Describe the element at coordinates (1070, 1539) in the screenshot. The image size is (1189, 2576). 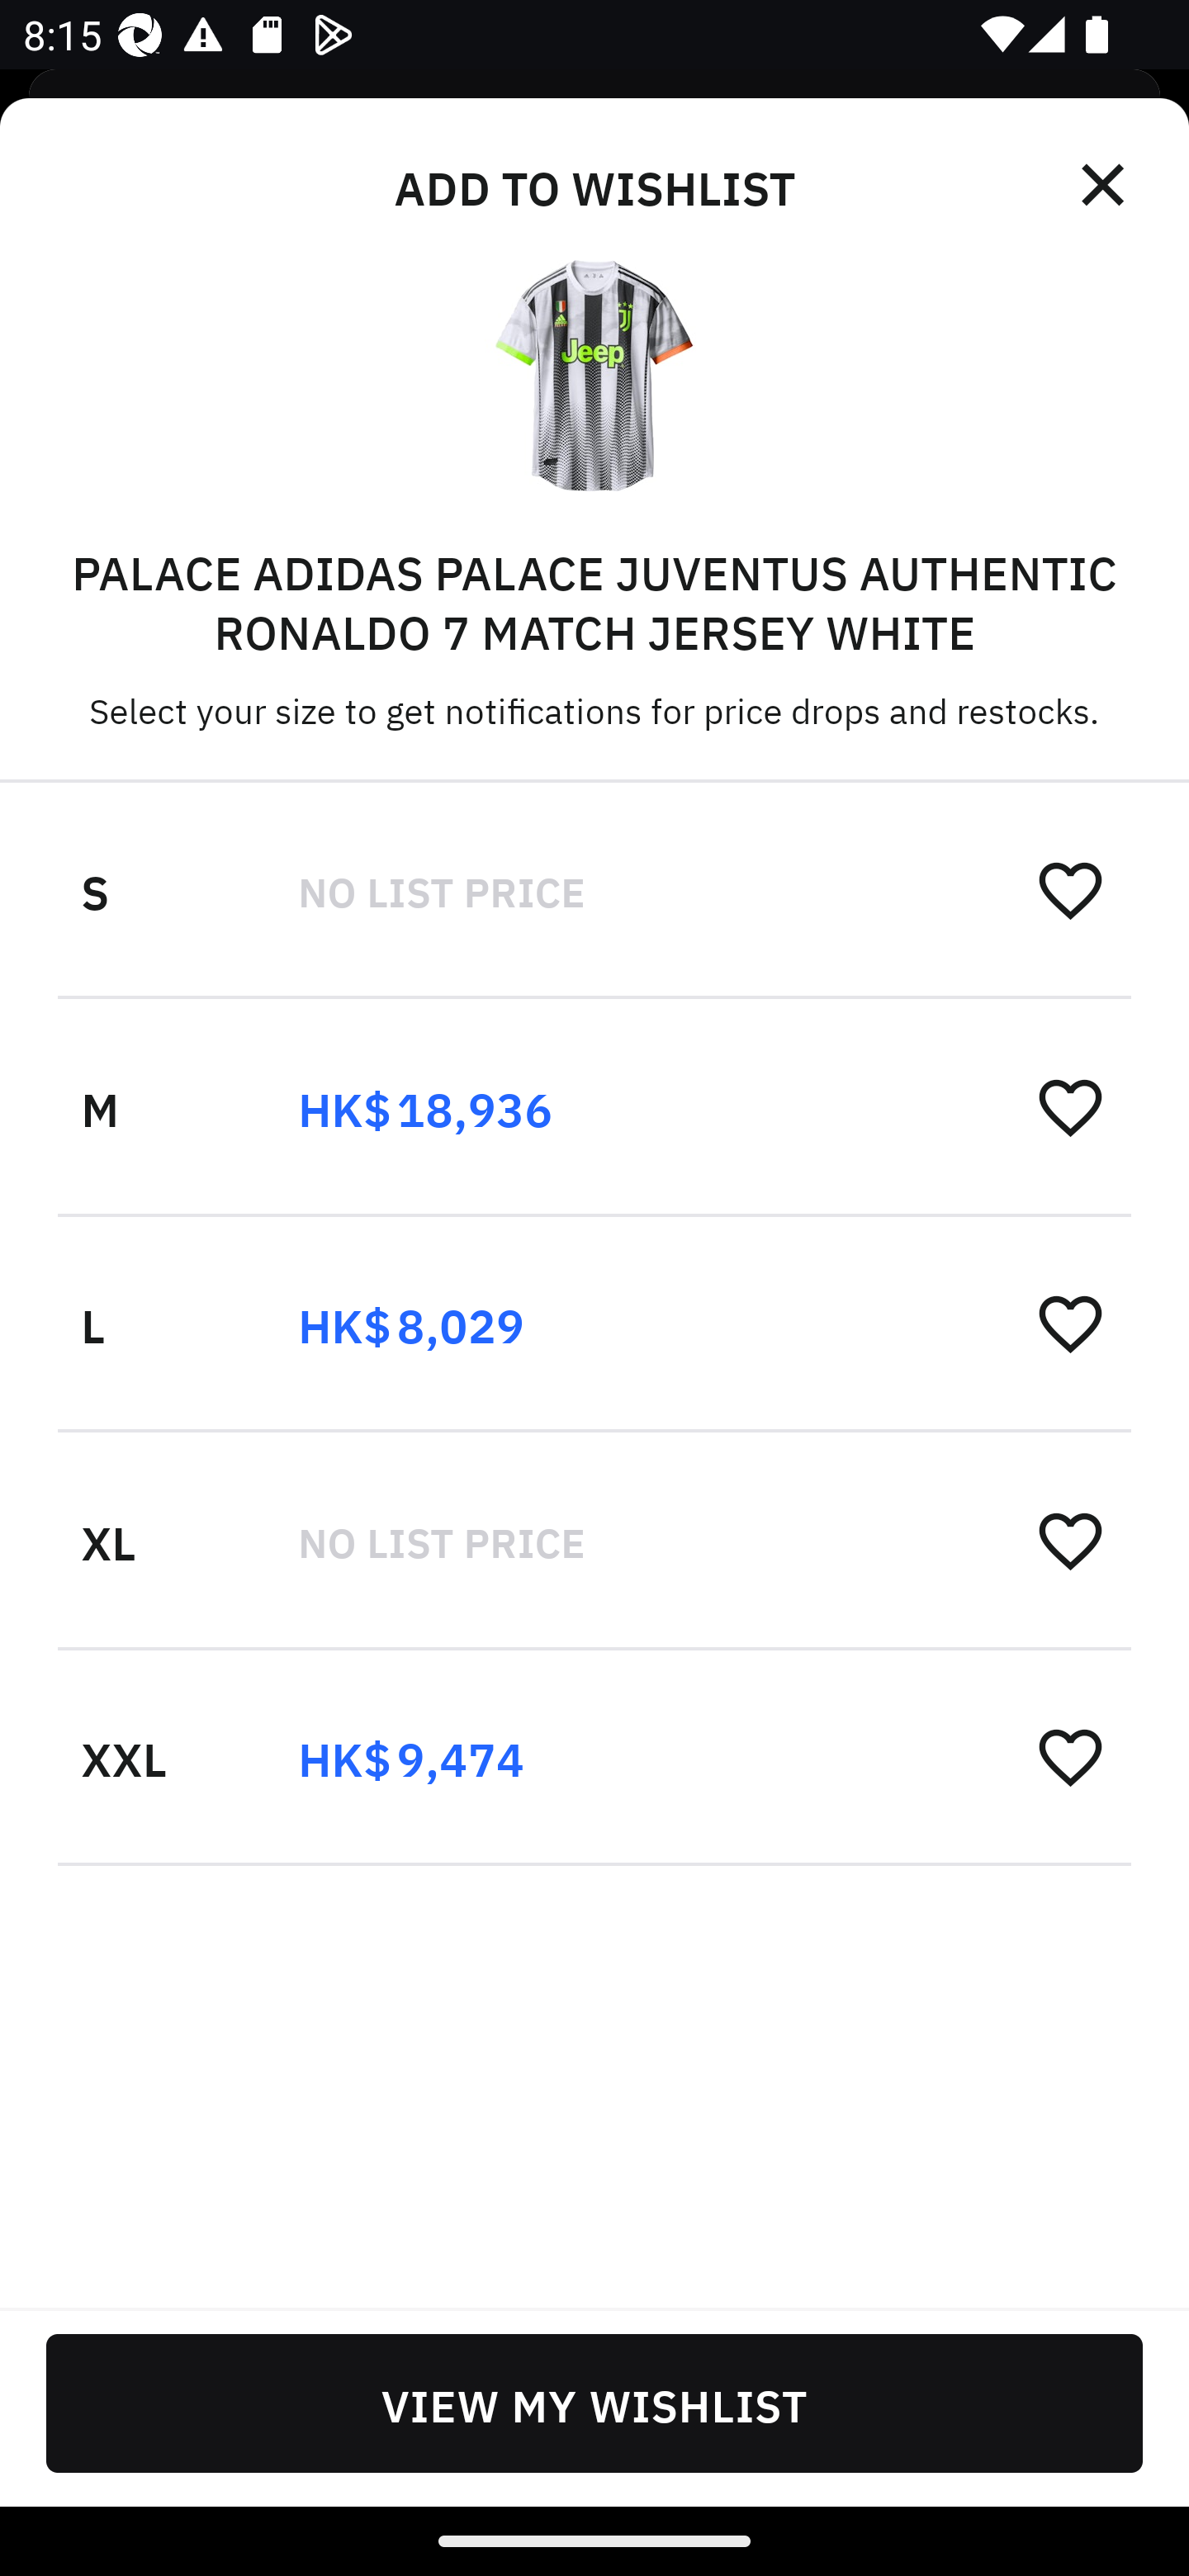
I see `󰋕` at that location.